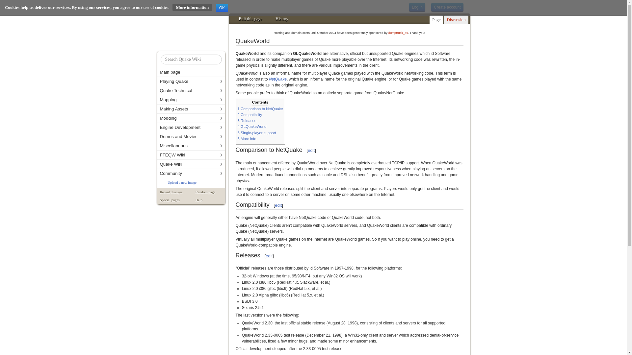  Describe the element at coordinates (311, 151) in the screenshot. I see `Edit section: Comparison to NetQuake` at that location.